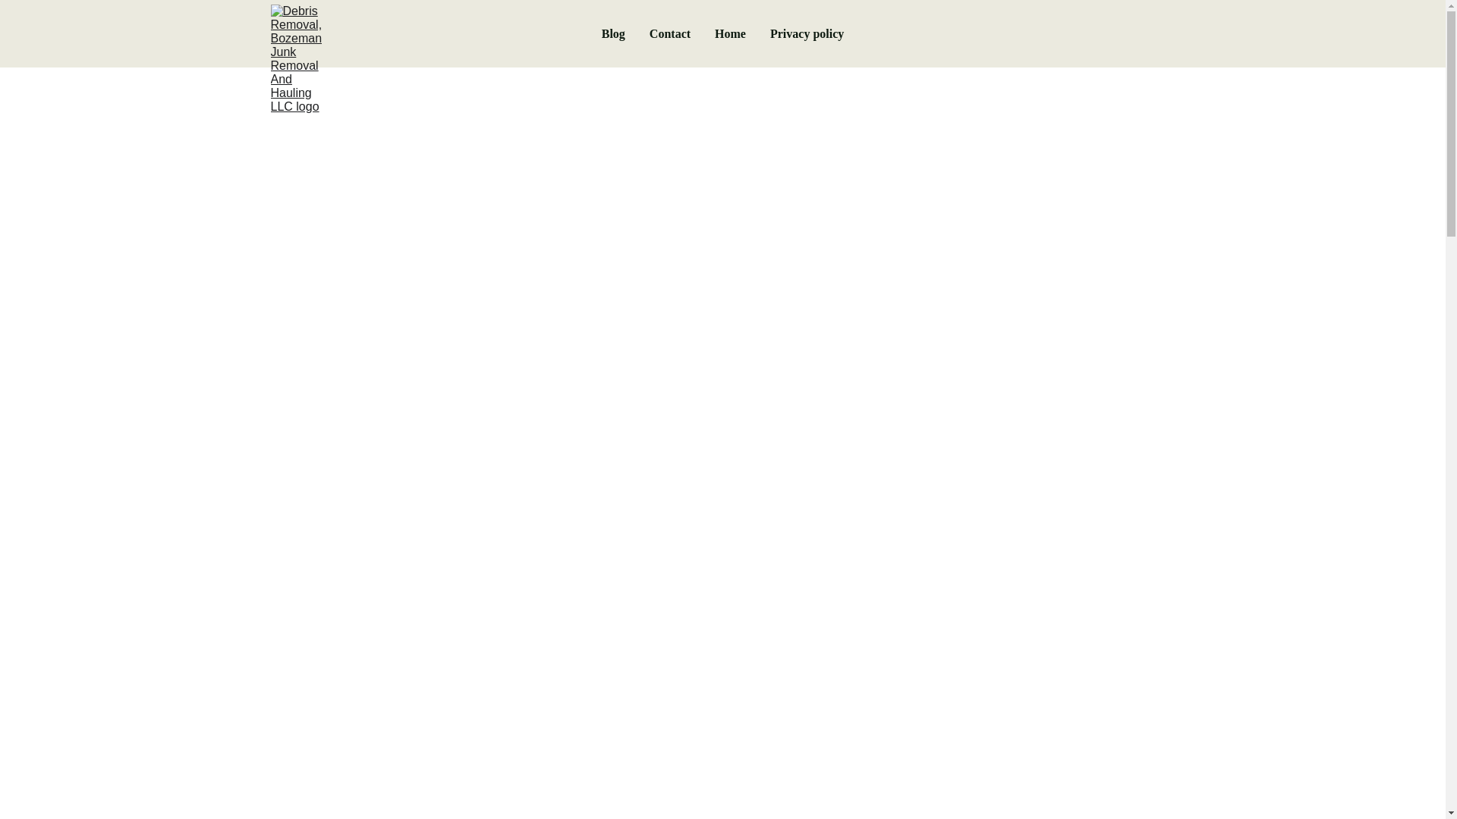 The height and width of the screenshot is (819, 1457). I want to click on Home, so click(730, 33).